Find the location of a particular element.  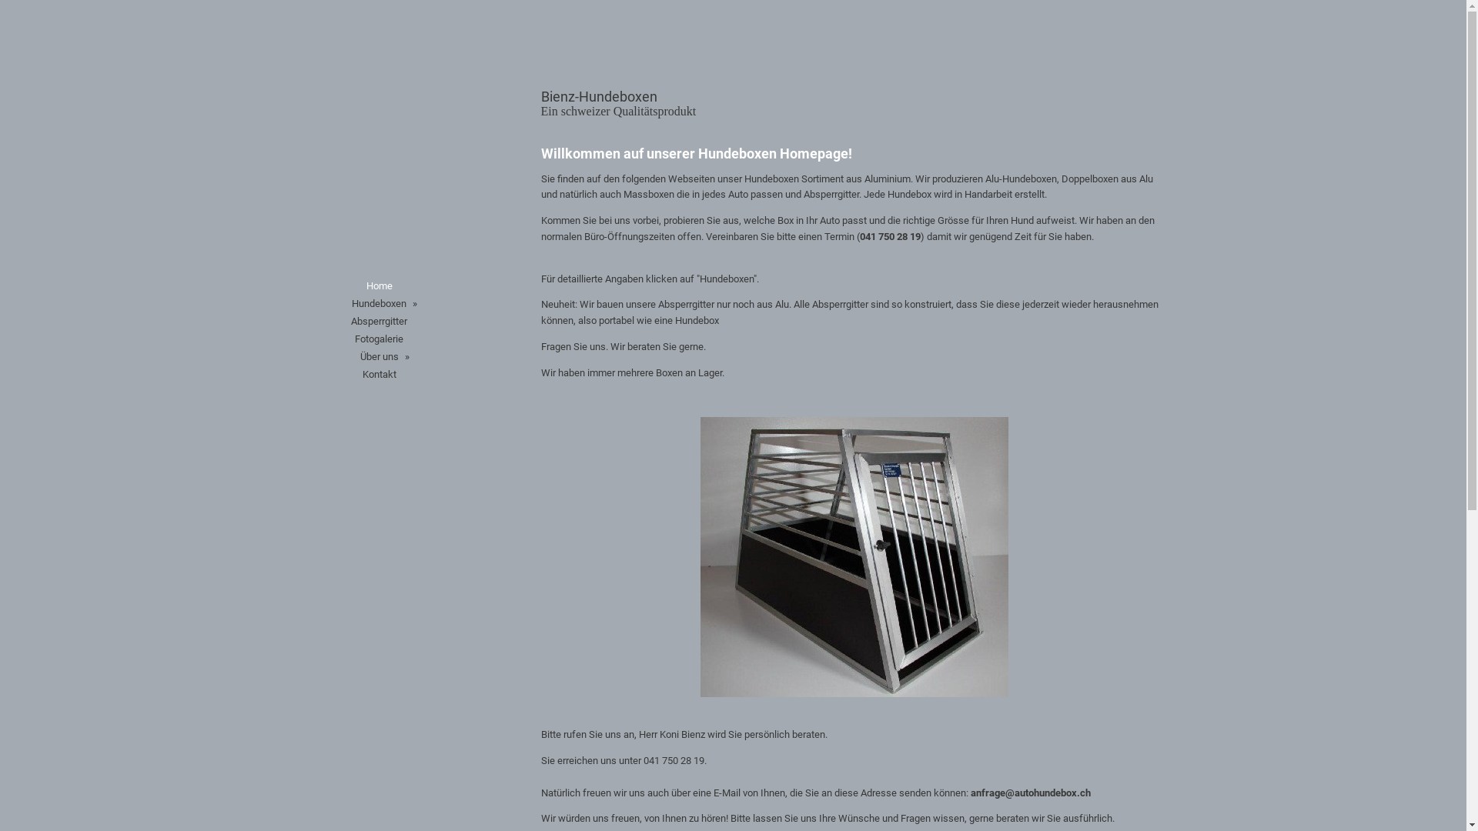

Hundeboxen is located at coordinates (379, 303).